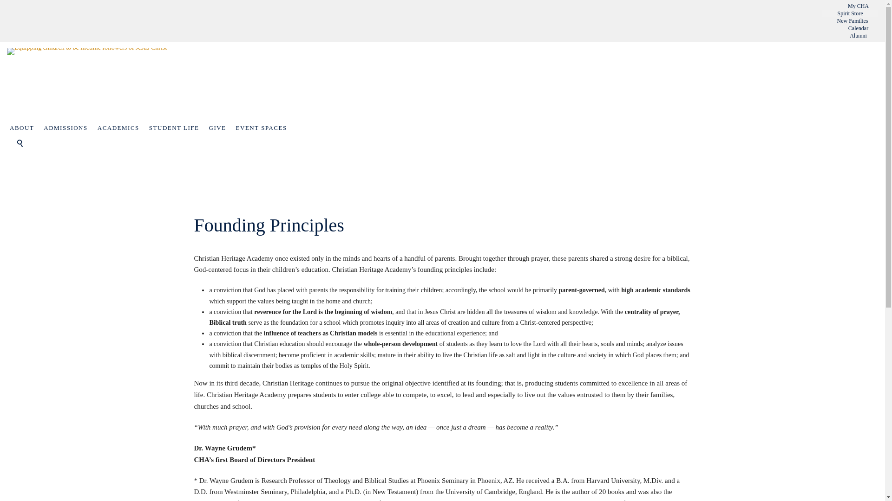 The width and height of the screenshot is (892, 501). What do you see at coordinates (852, 20) in the screenshot?
I see `New Families` at bounding box center [852, 20].